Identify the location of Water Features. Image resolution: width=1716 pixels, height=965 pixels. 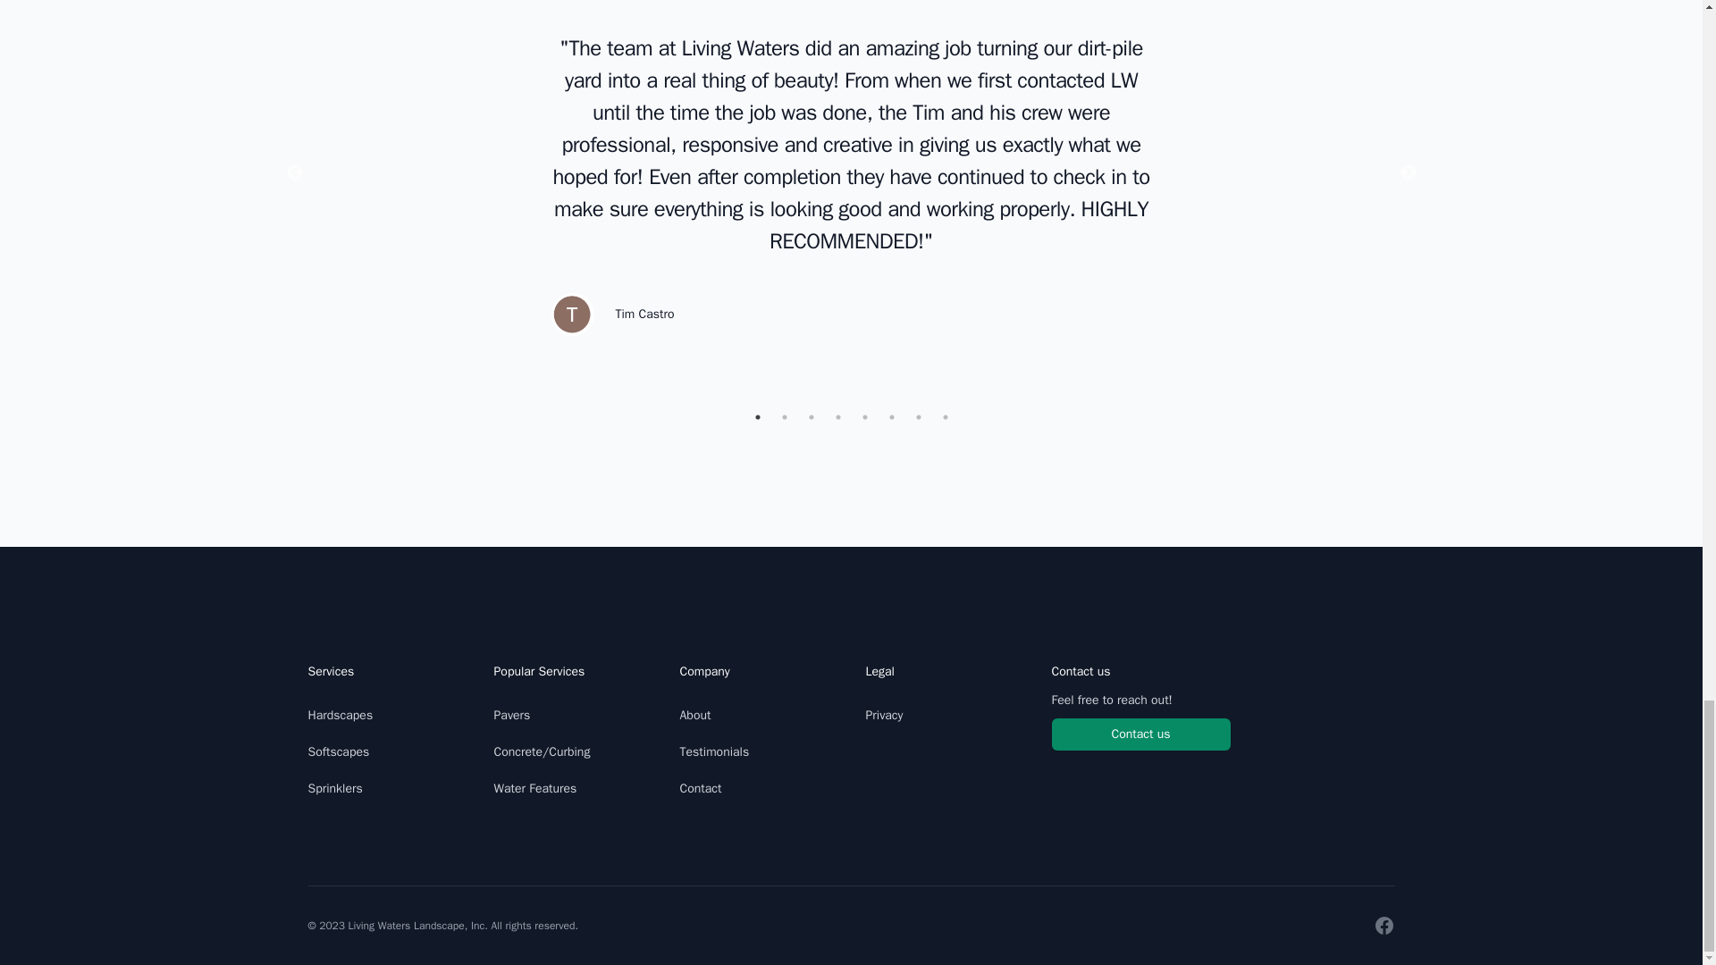
(534, 788).